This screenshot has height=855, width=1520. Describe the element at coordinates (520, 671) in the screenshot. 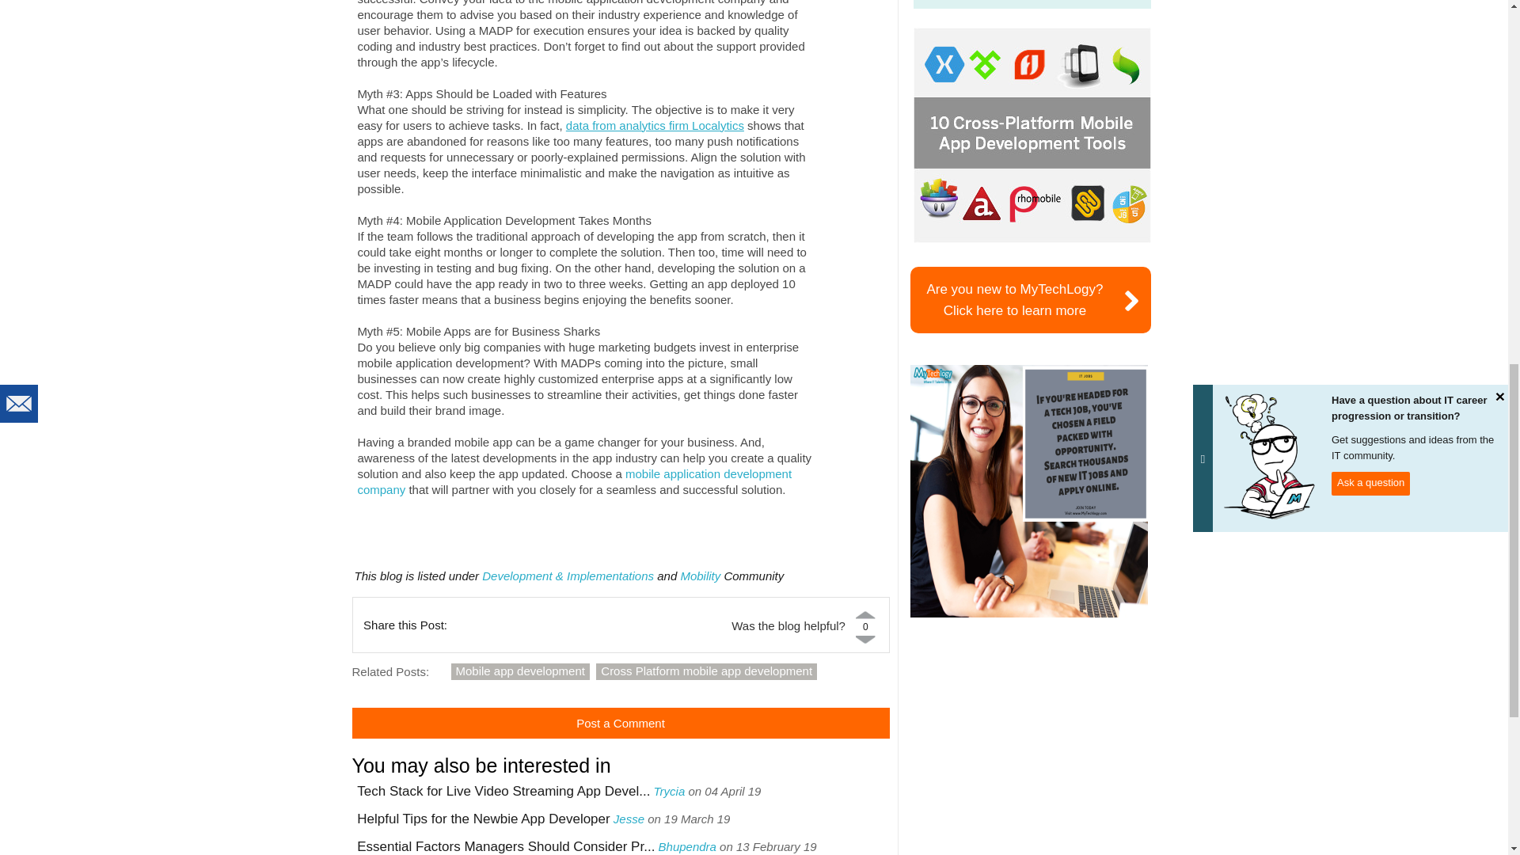

I see `Mobile app development` at that location.